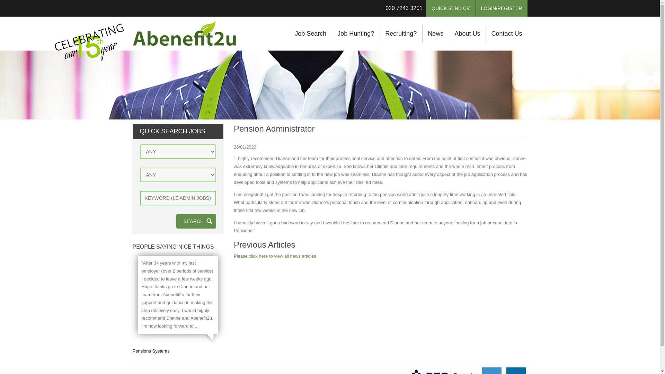  What do you see at coordinates (436, 34) in the screenshot?
I see `News` at bounding box center [436, 34].